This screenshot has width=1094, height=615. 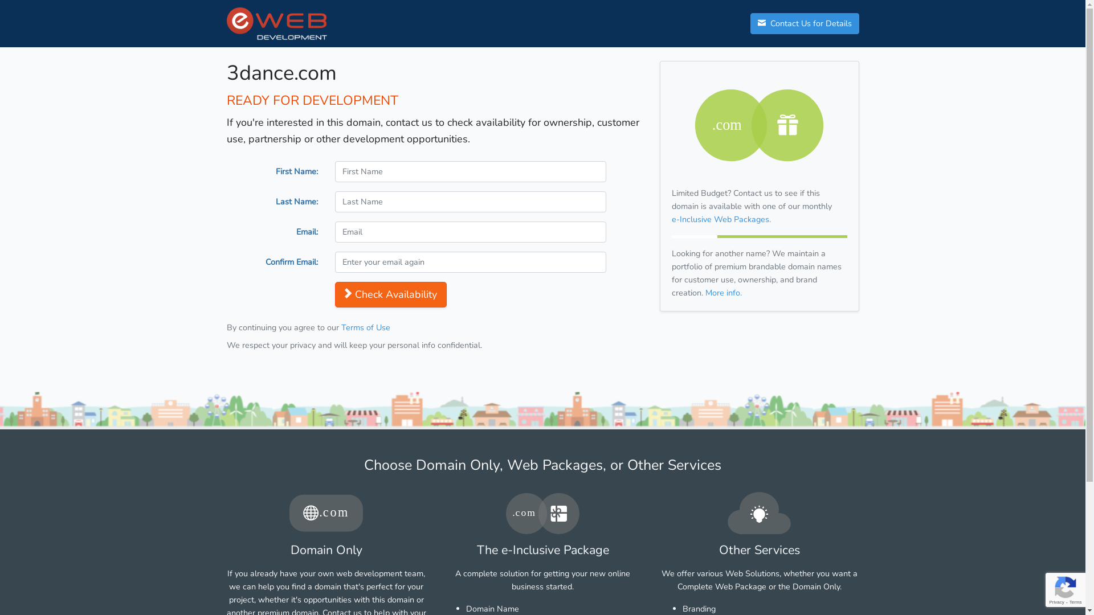 What do you see at coordinates (721, 219) in the screenshot?
I see `e-Inclusive Web Packages.` at bounding box center [721, 219].